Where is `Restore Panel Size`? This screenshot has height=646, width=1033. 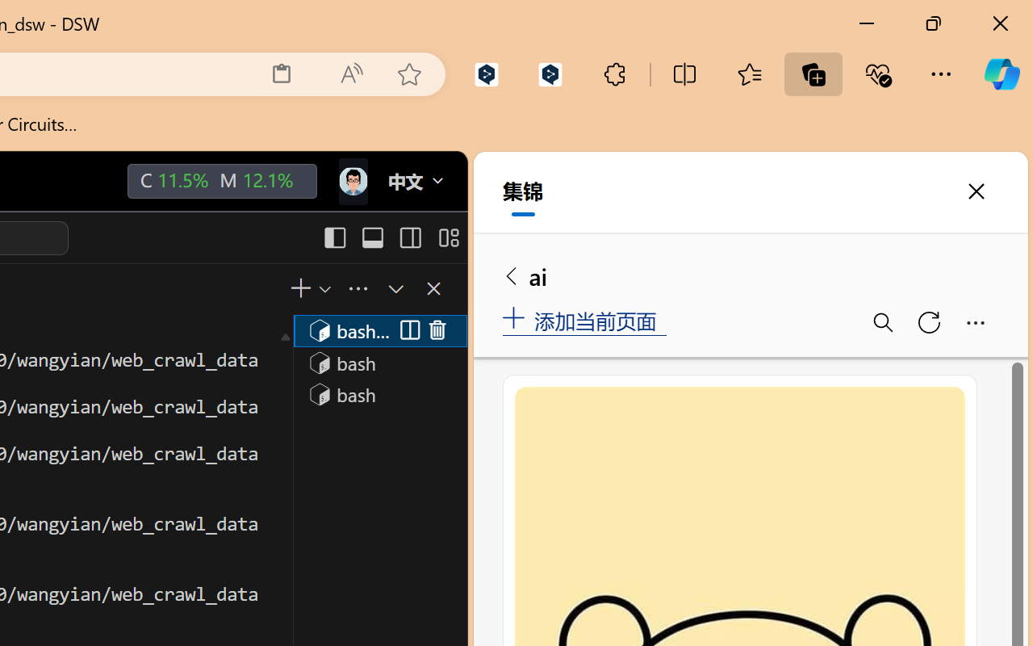
Restore Panel Size is located at coordinates (394, 288).